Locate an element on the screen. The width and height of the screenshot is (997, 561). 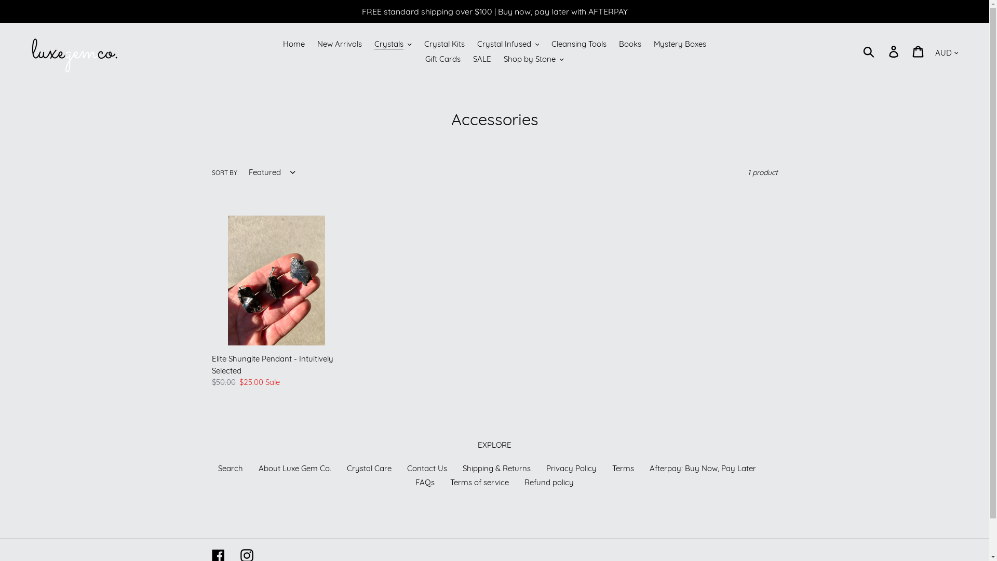
Contact Us is located at coordinates (427, 469).